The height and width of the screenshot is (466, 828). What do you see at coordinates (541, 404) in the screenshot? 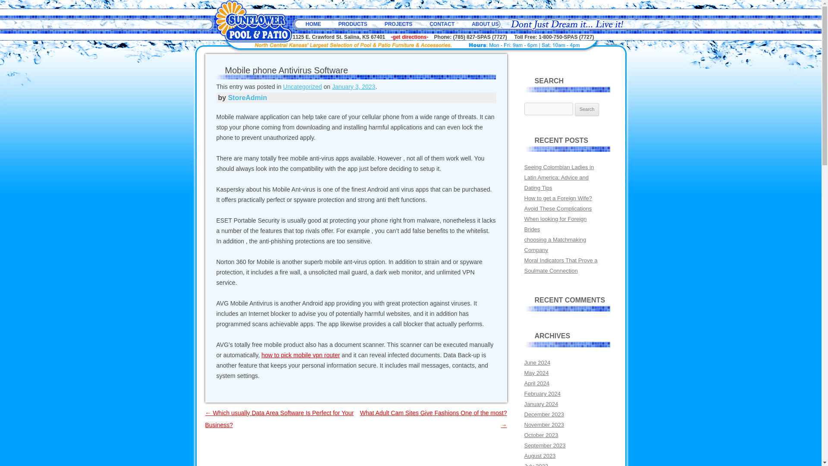
I see `January 2024` at bounding box center [541, 404].